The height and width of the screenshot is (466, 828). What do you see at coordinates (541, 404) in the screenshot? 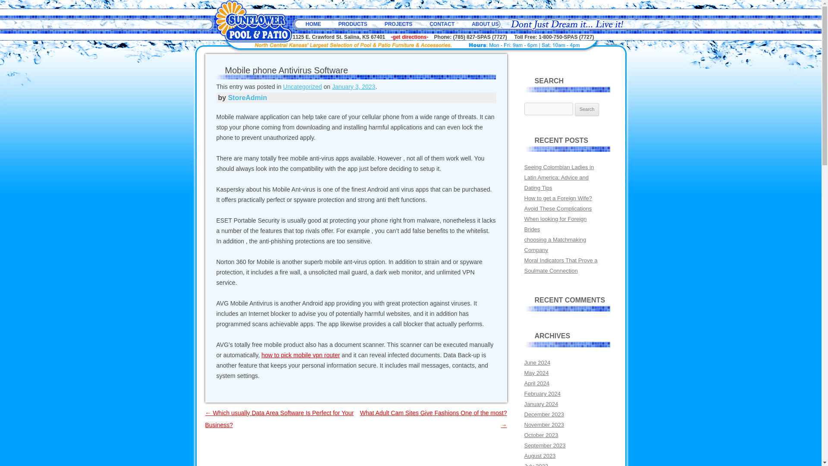
I see `January 2024` at bounding box center [541, 404].